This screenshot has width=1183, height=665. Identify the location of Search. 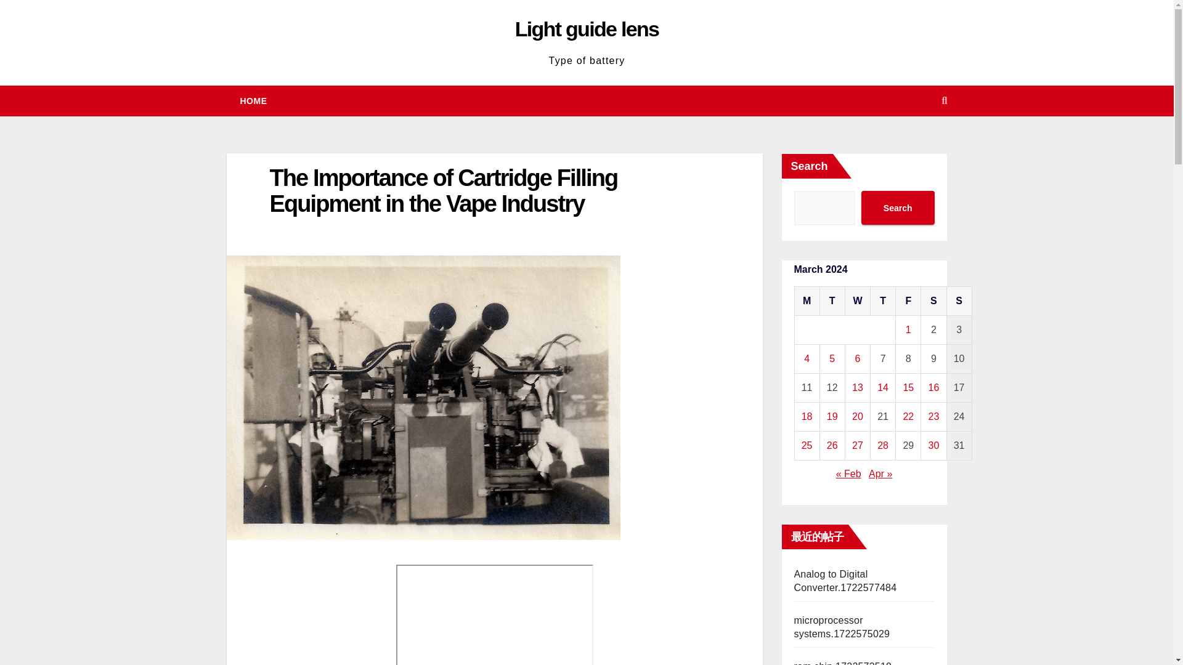
(897, 208).